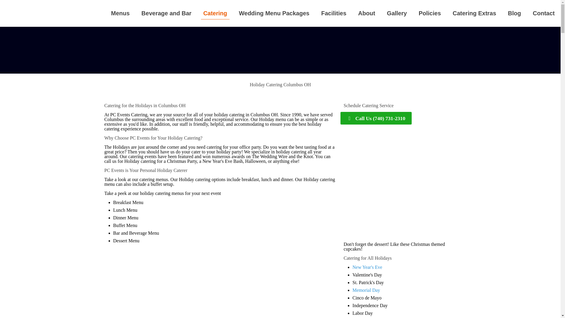 Image resolution: width=565 pixels, height=318 pixels. I want to click on Catering, so click(215, 13).